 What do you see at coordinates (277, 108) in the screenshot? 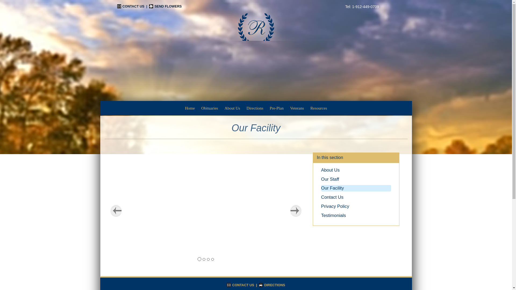
I see `Pre-Plan` at bounding box center [277, 108].